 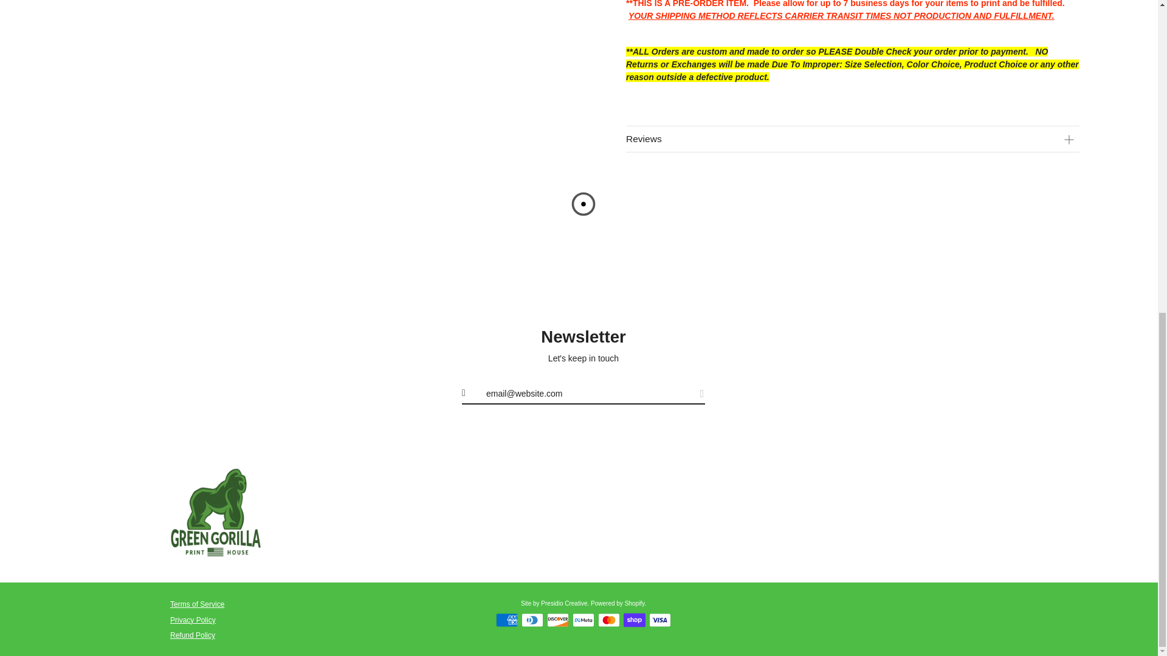 I want to click on Mastercard, so click(x=608, y=620).